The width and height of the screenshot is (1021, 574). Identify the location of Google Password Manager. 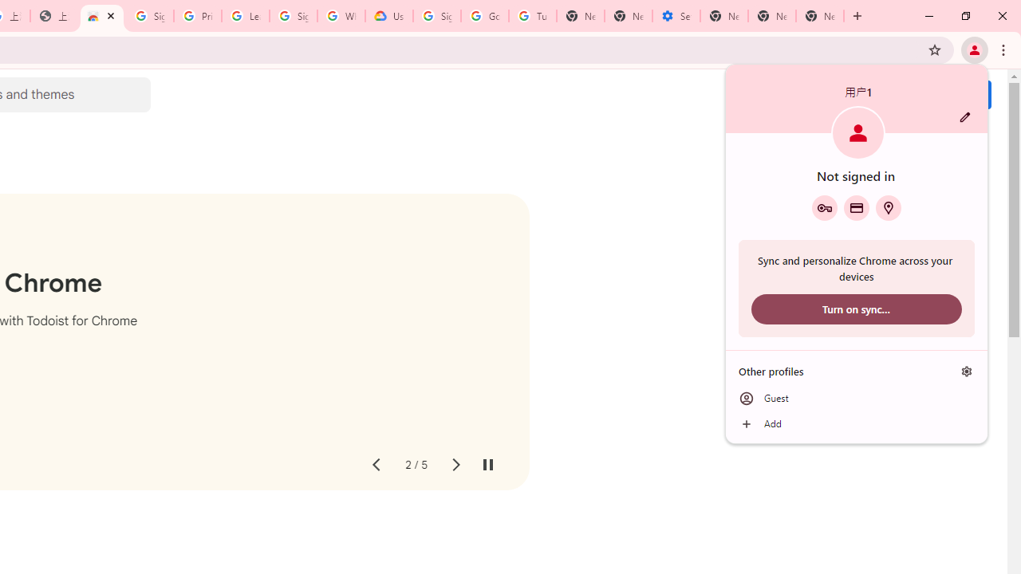
(824, 207).